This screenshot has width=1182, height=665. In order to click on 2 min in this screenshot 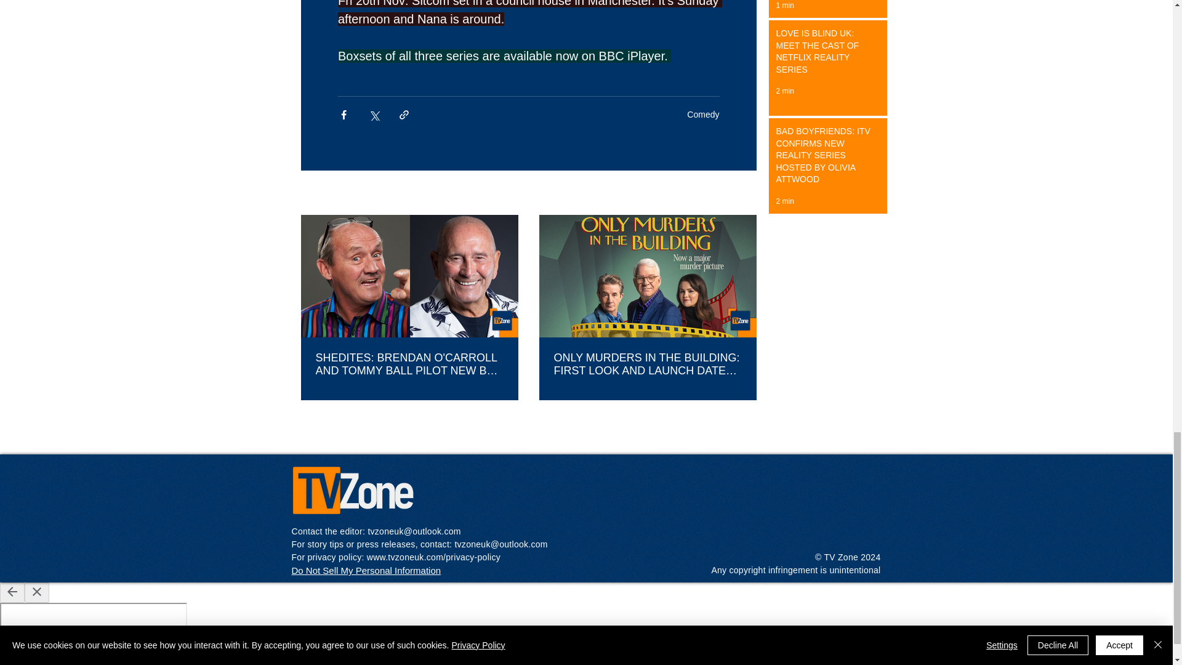, I will do `click(784, 201)`.